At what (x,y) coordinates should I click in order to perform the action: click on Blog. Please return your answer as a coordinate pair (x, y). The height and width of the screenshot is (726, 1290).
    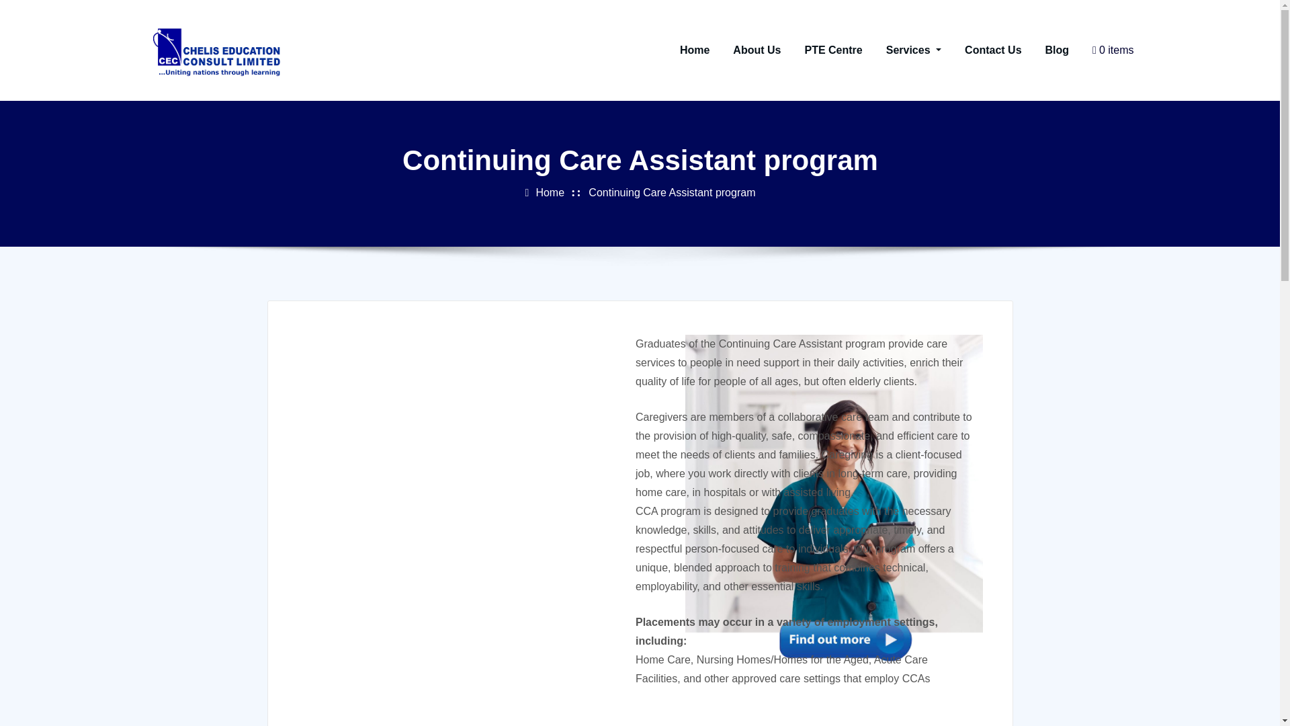
    Looking at the image, I should click on (1052, 50).